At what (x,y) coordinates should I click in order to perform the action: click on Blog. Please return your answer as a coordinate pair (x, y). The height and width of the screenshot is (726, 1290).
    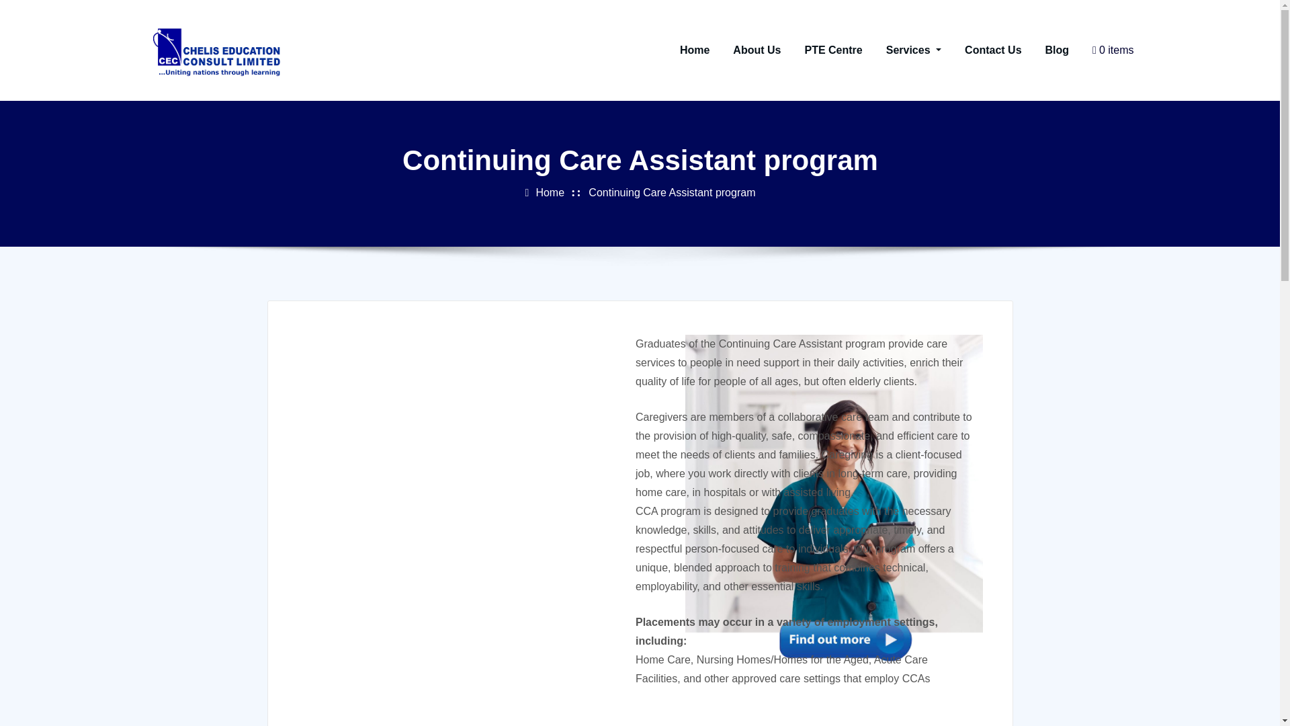
    Looking at the image, I should click on (1052, 50).